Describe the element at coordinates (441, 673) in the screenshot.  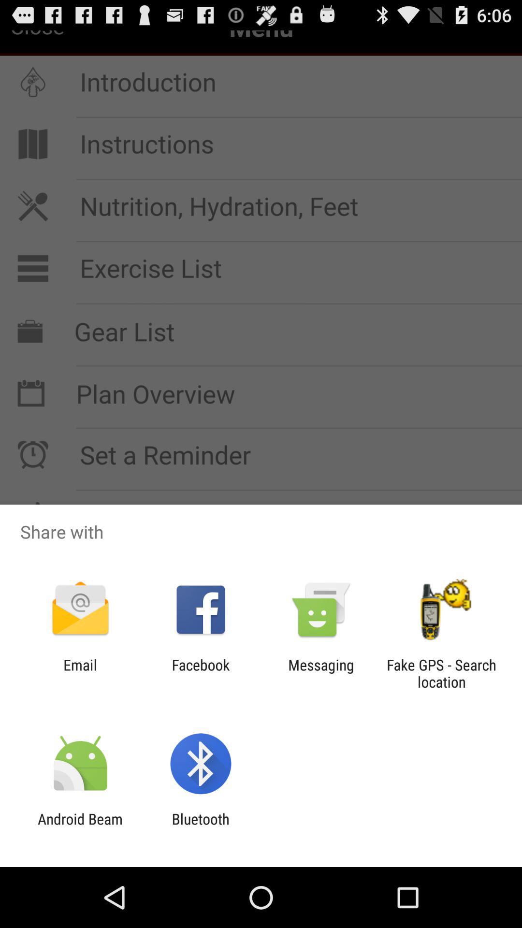
I see `launch icon at the bottom right corner` at that location.